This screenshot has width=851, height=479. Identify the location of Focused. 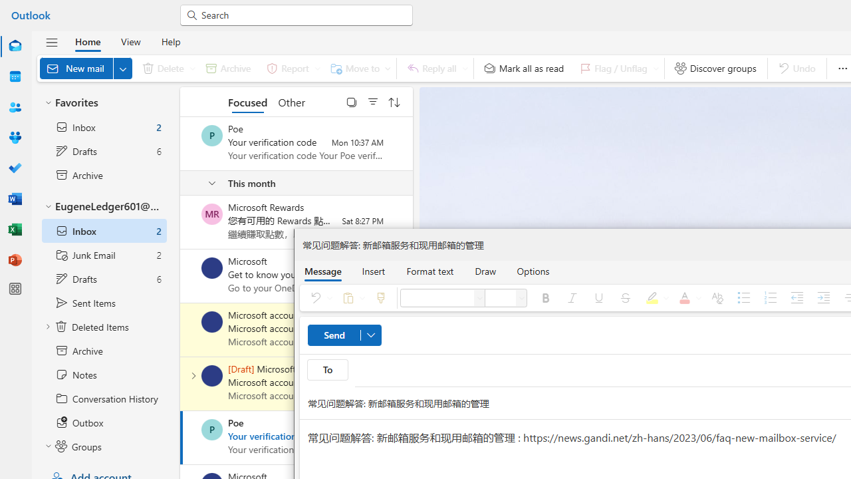
(247, 101).